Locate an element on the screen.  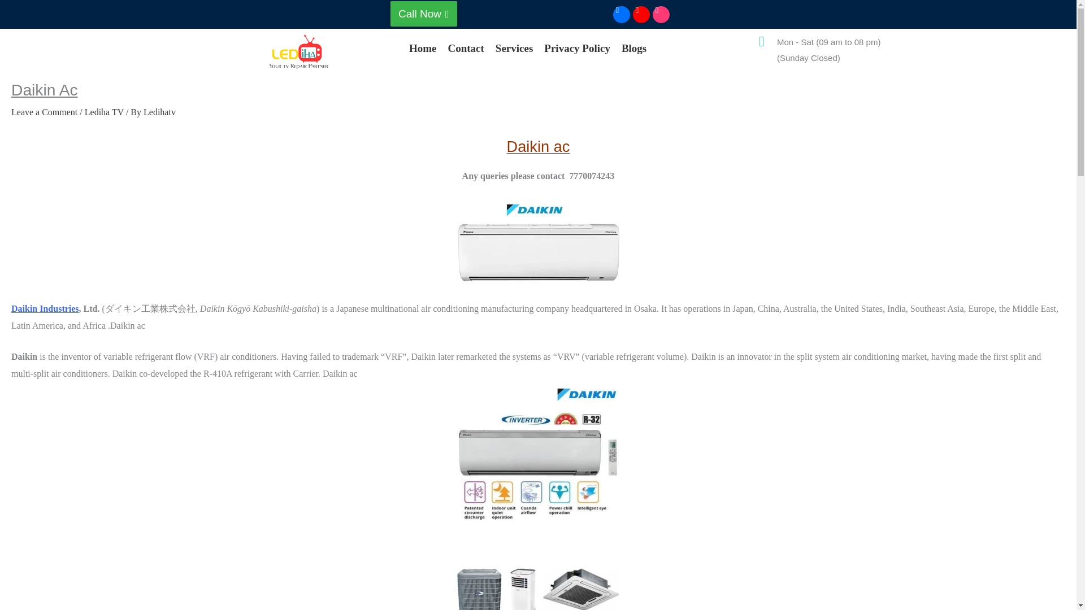
Japanese-language text is located at coordinates (150, 308).